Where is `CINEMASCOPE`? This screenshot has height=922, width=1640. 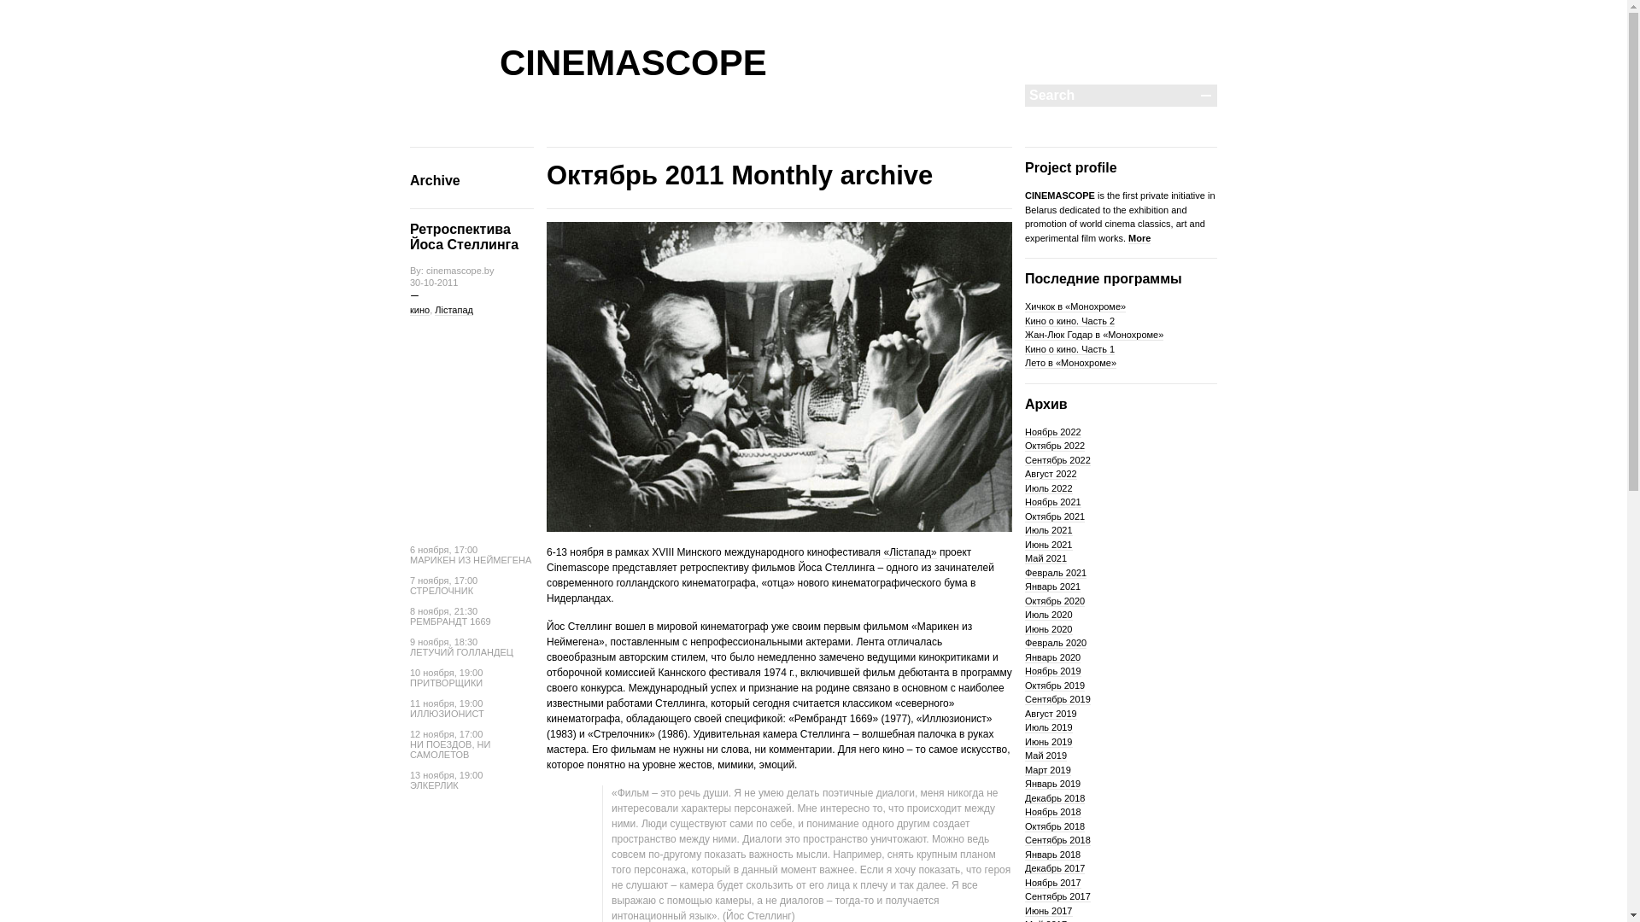 CINEMASCOPE is located at coordinates (634, 63).